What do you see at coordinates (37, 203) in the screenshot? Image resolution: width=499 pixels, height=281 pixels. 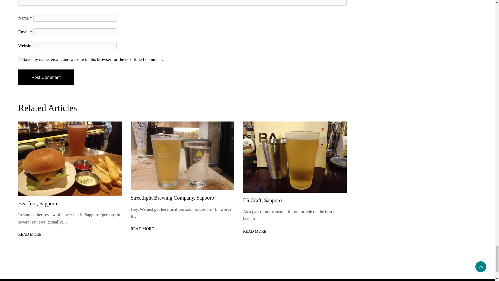 I see `Bearfoot, Sapporo` at bounding box center [37, 203].